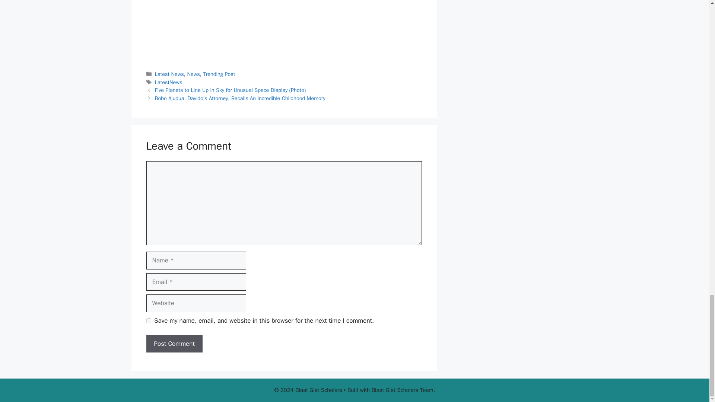 The width and height of the screenshot is (715, 402). What do you see at coordinates (148, 321) in the screenshot?
I see `yes` at bounding box center [148, 321].